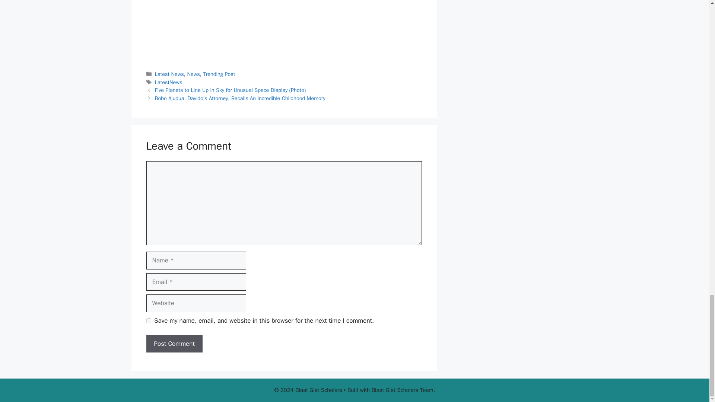 The width and height of the screenshot is (715, 402). What do you see at coordinates (148, 321) in the screenshot?
I see `yes` at bounding box center [148, 321].